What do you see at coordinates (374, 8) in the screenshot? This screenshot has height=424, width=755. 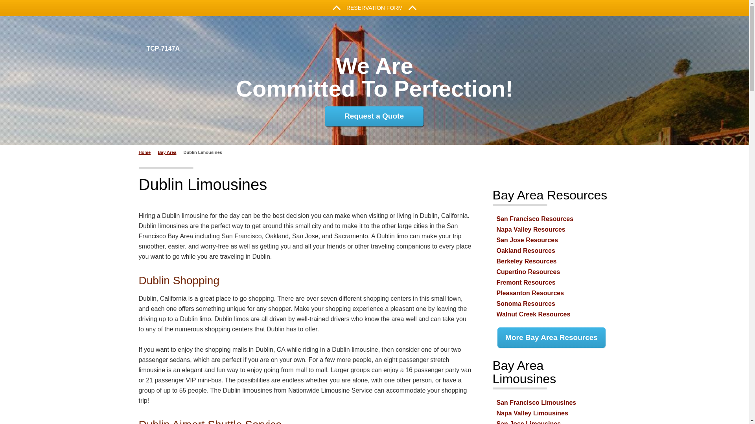 I see `Home` at bounding box center [374, 8].